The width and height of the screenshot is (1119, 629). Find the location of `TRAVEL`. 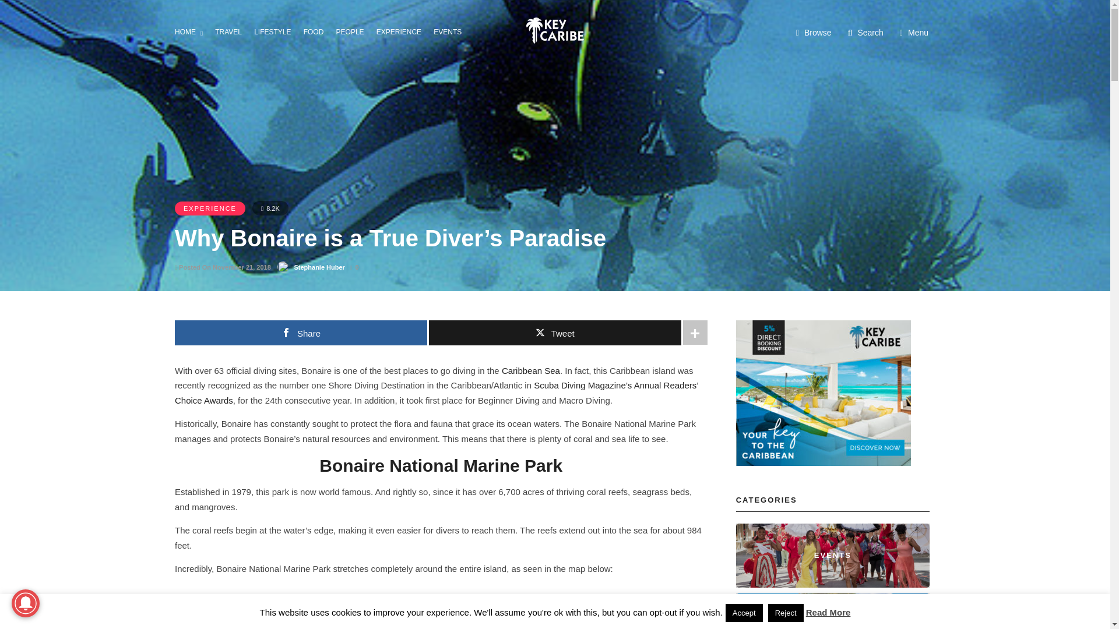

TRAVEL is located at coordinates (231, 31).